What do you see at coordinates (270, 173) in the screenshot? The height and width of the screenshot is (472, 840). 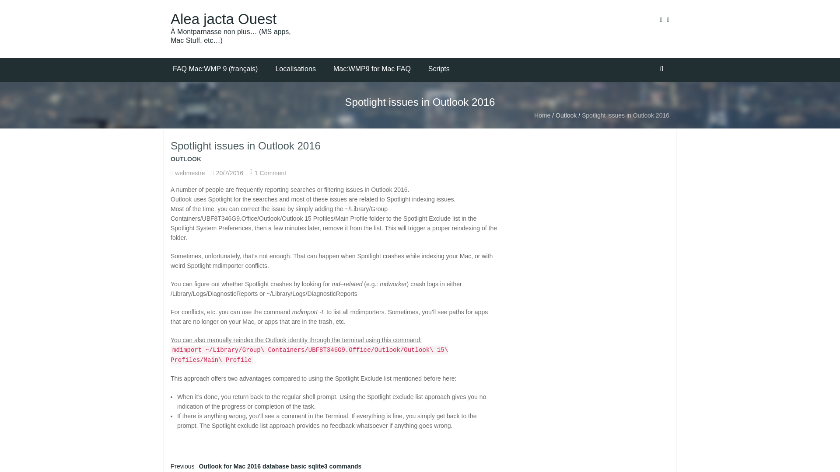 I see `1 Comment` at bounding box center [270, 173].